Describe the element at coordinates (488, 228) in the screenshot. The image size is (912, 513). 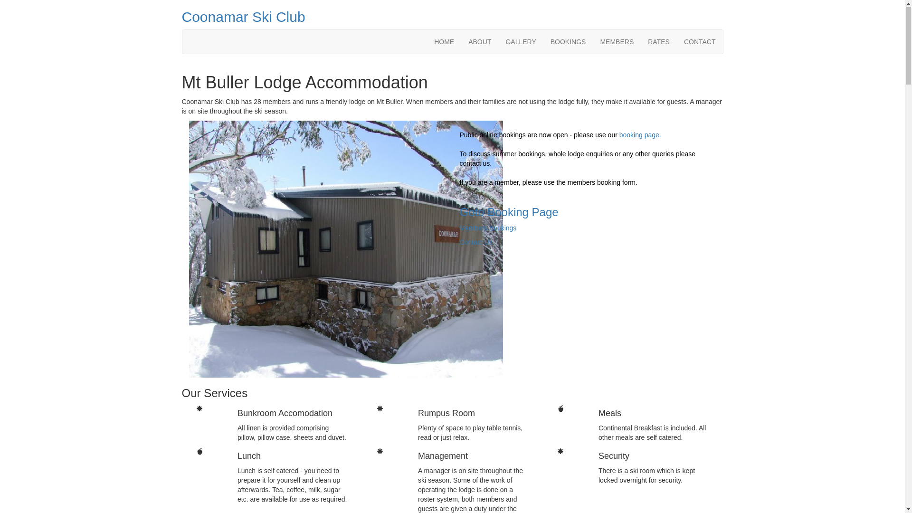
I see `Members Bookings` at that location.